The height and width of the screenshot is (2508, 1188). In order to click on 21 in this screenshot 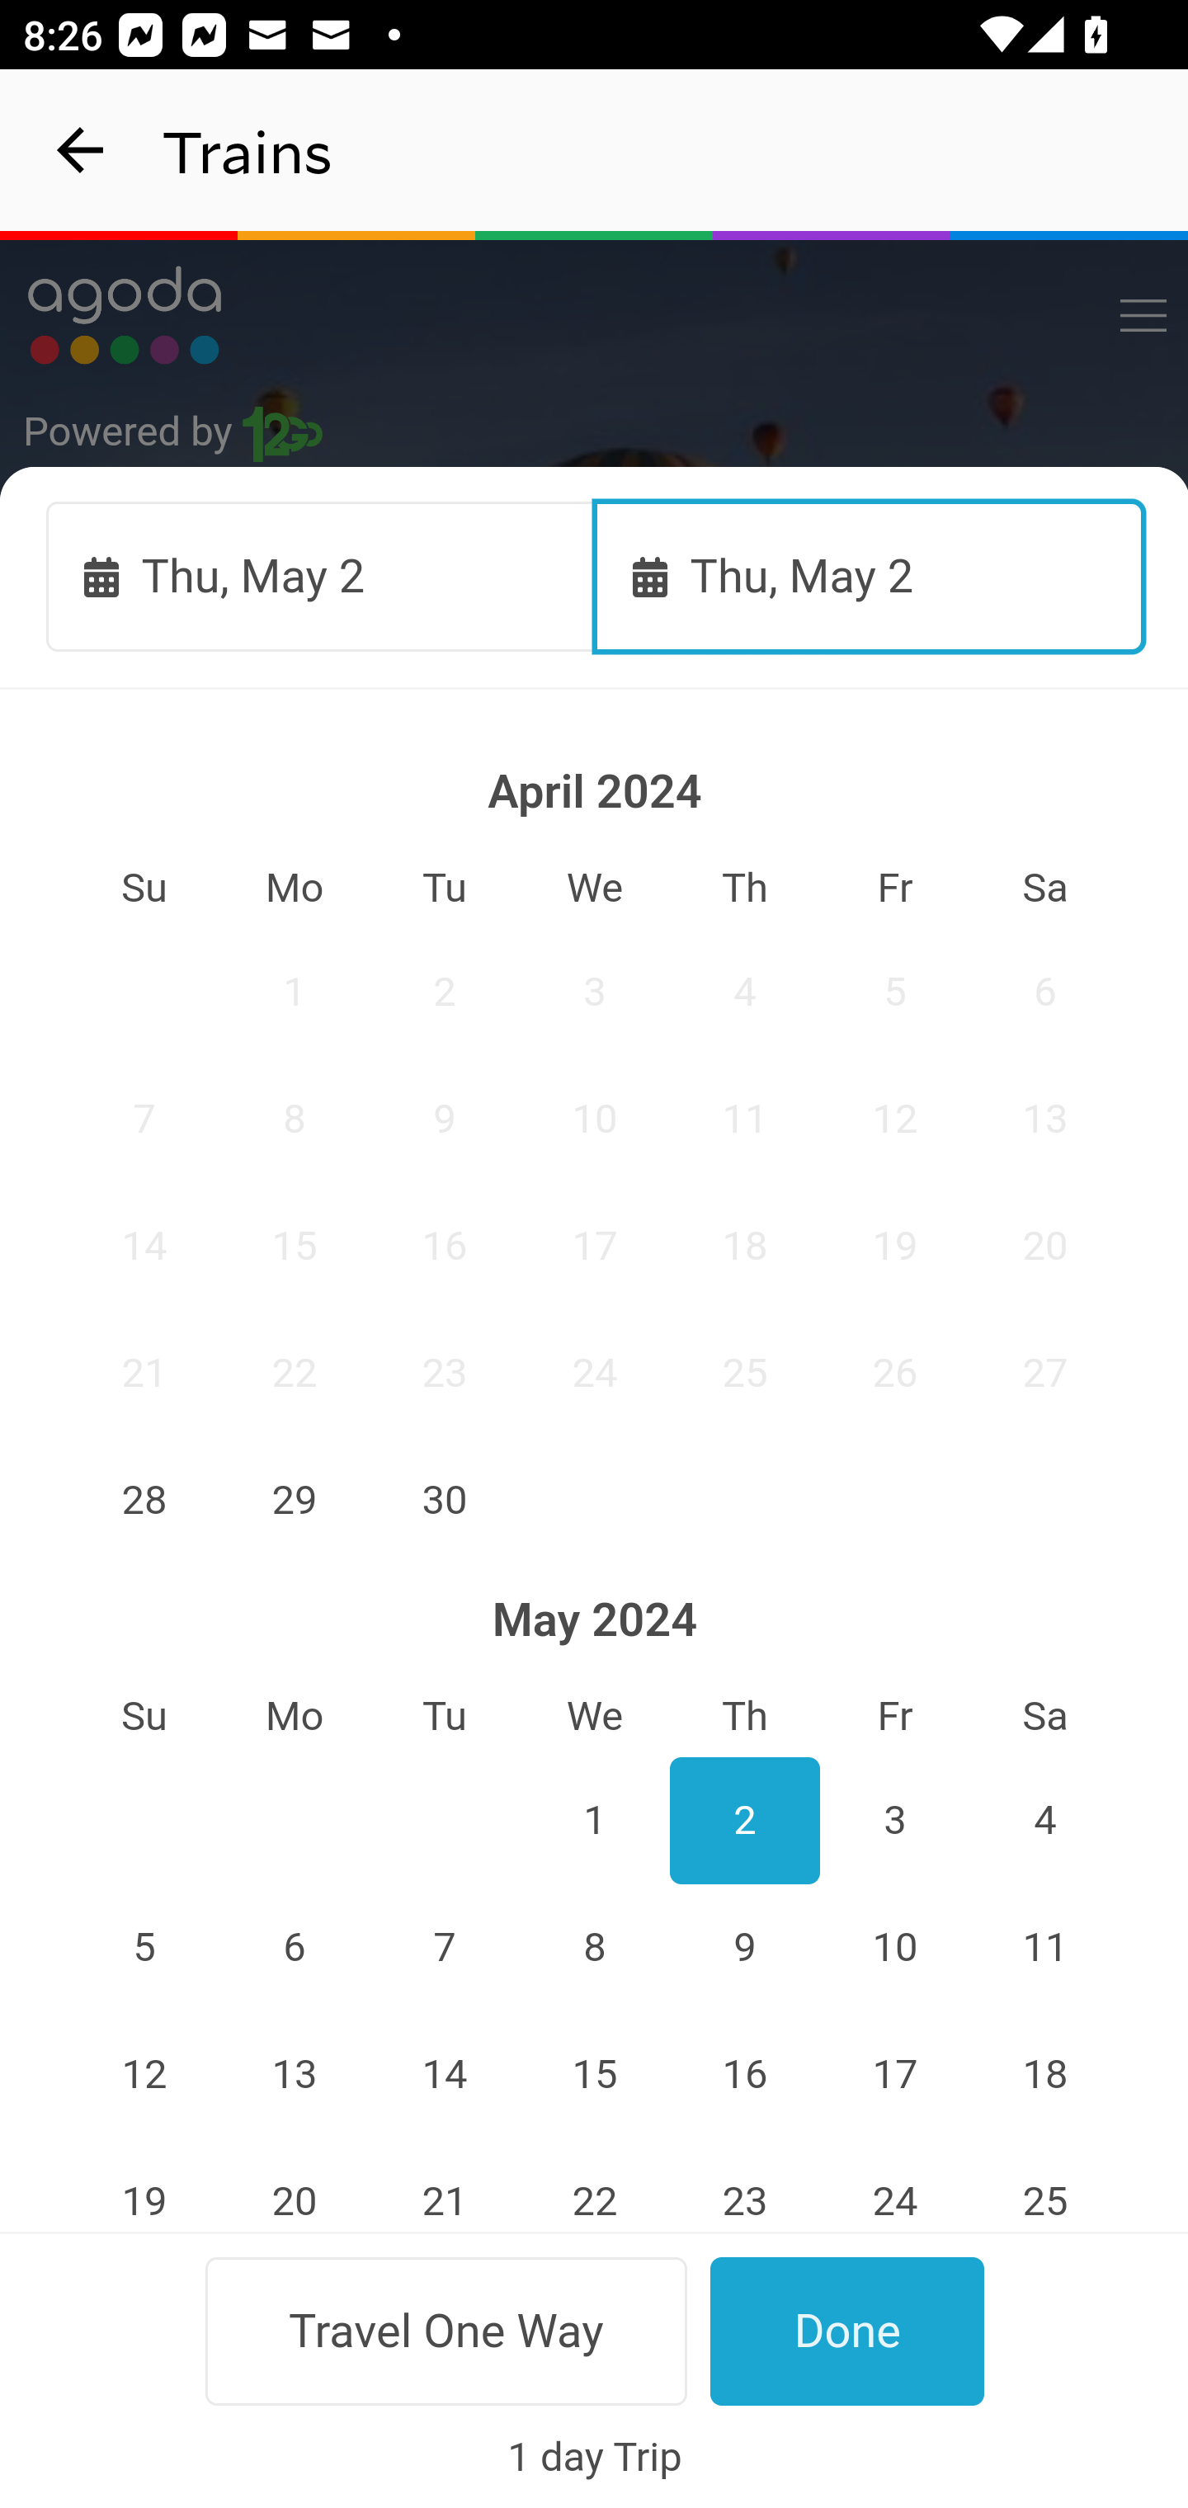, I will do `click(445, 2185)`.